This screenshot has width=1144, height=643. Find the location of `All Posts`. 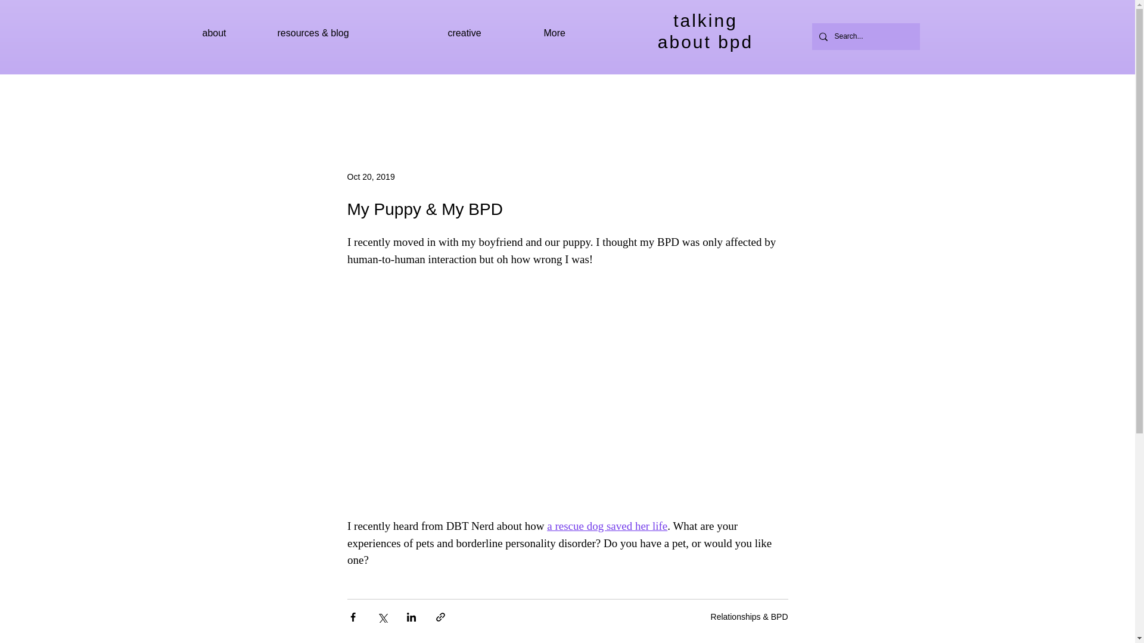

All Posts is located at coordinates (292, 98).